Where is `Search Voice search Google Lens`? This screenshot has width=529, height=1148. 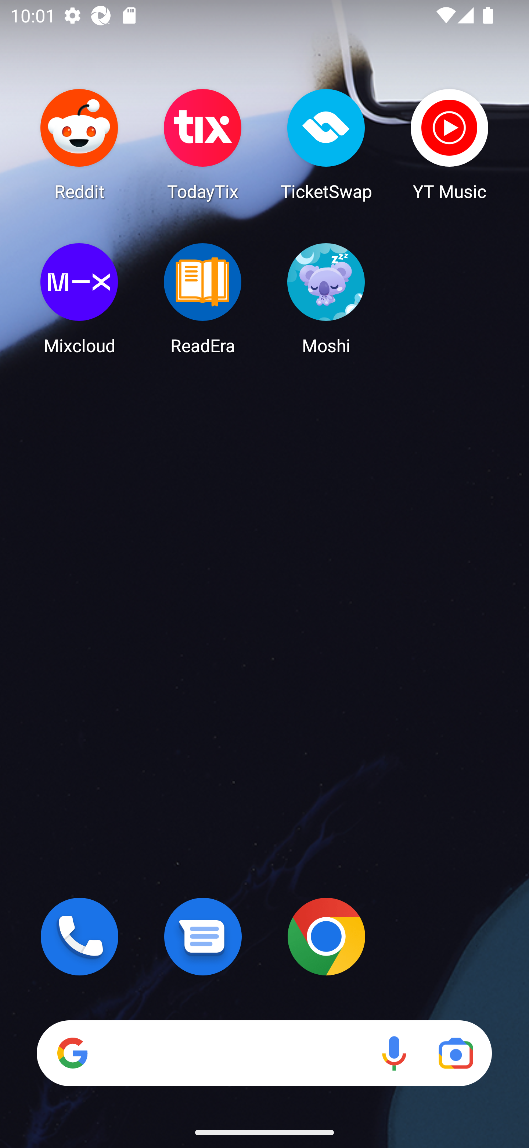 Search Voice search Google Lens is located at coordinates (264, 1053).